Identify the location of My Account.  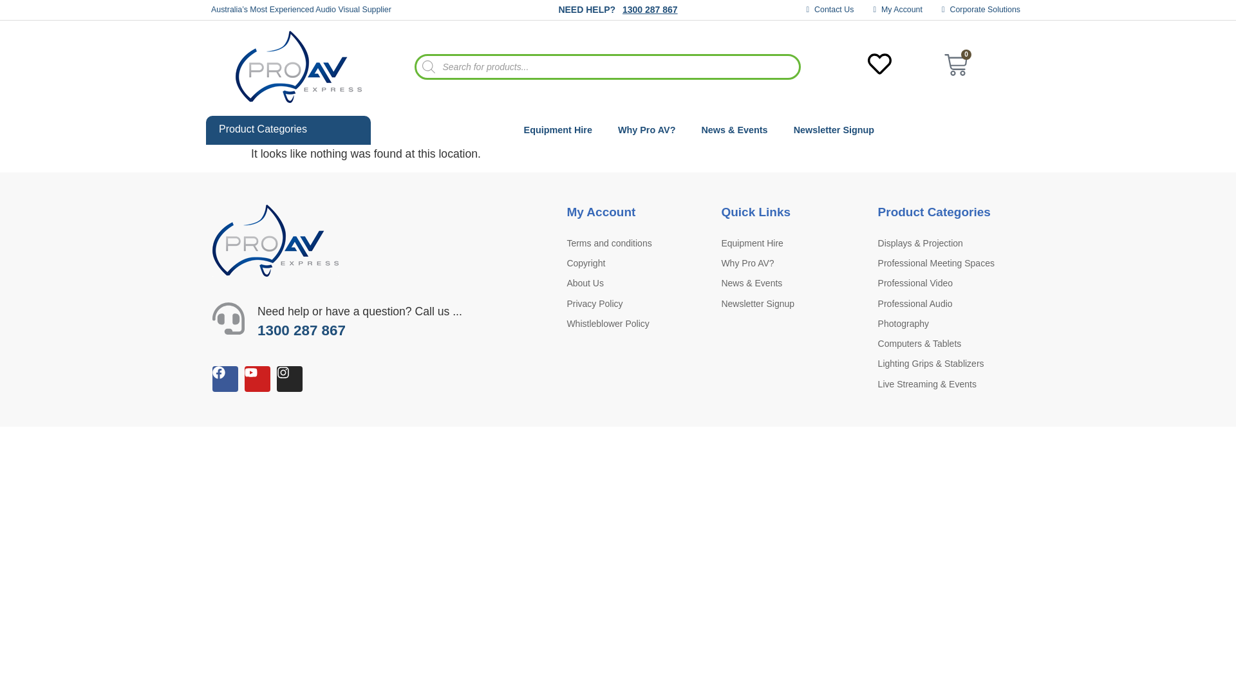
(897, 9).